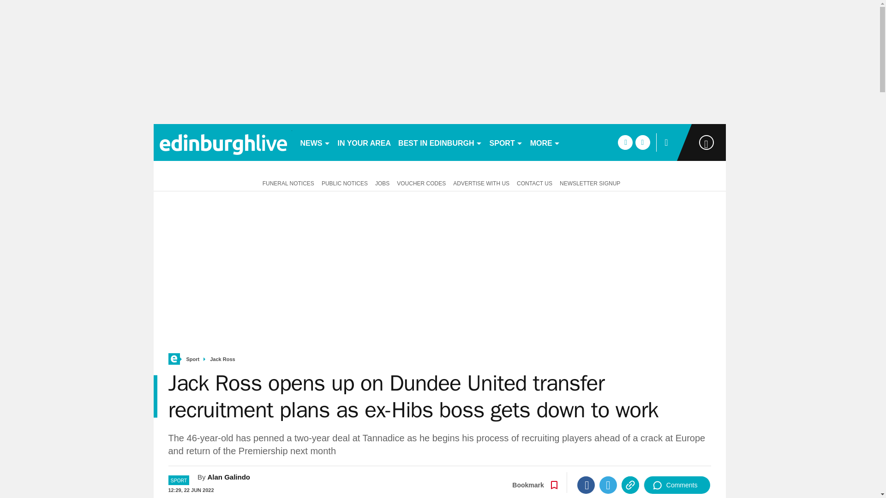  What do you see at coordinates (315, 142) in the screenshot?
I see `NEWS` at bounding box center [315, 142].